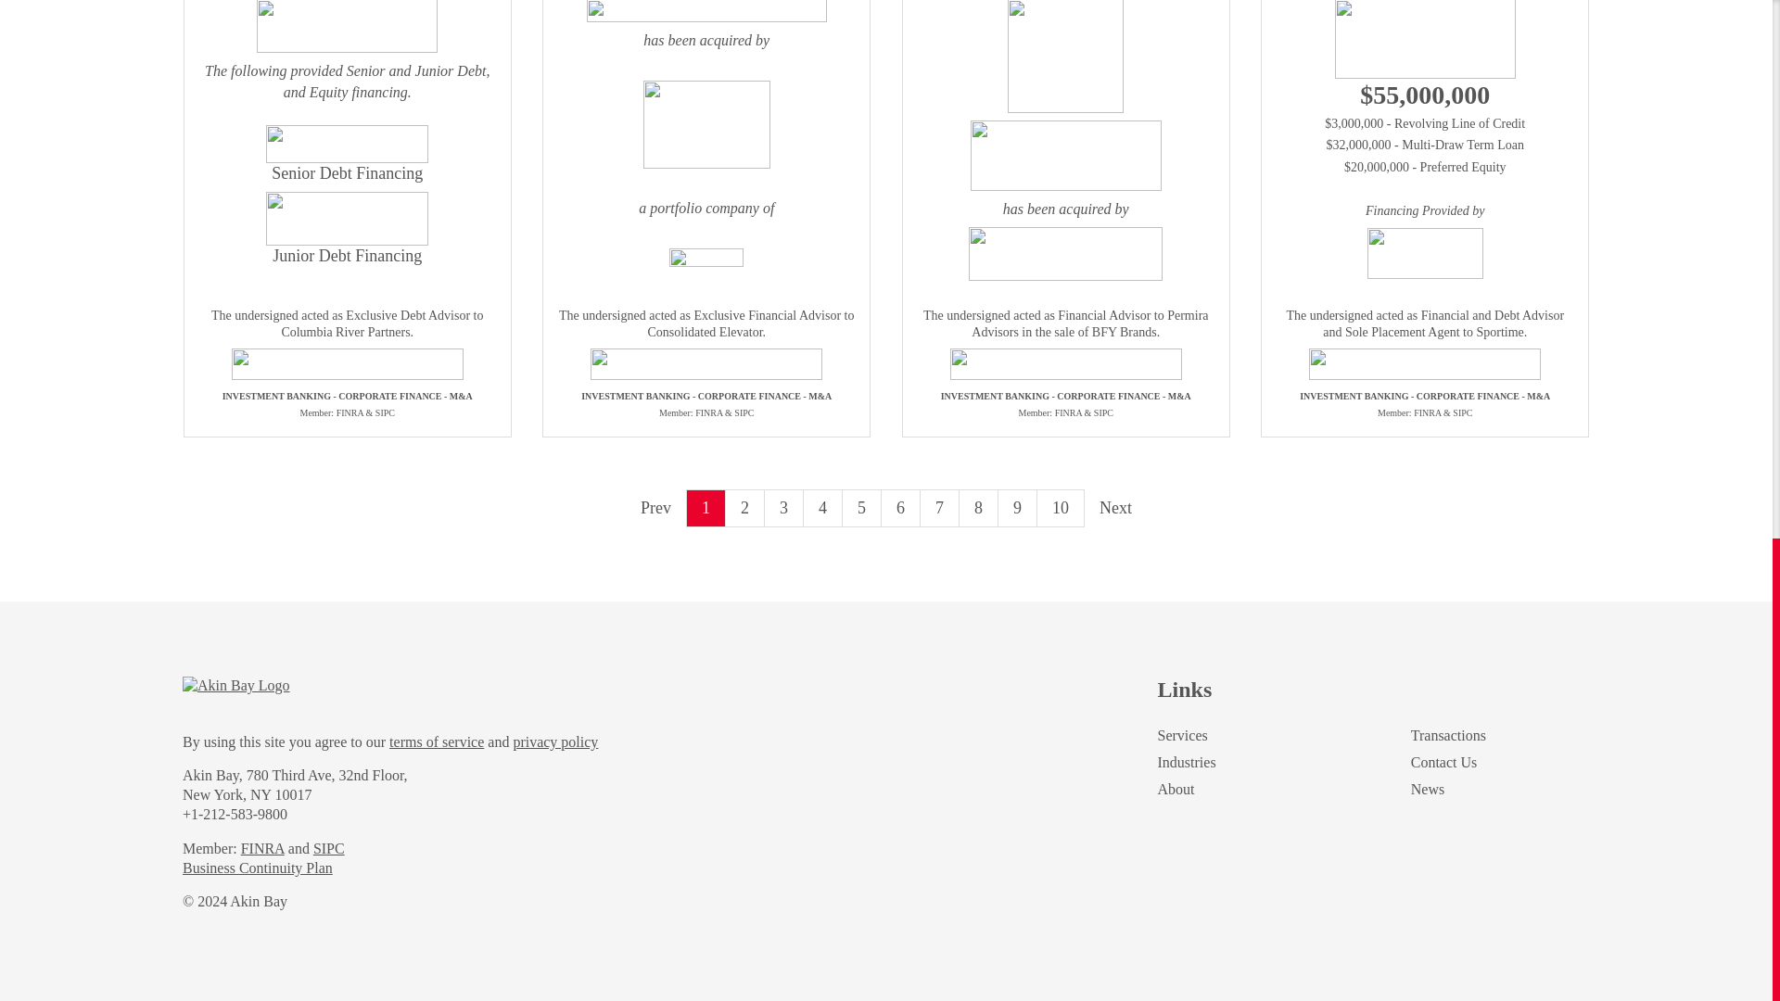  Describe the element at coordinates (745, 508) in the screenshot. I see `2` at that location.